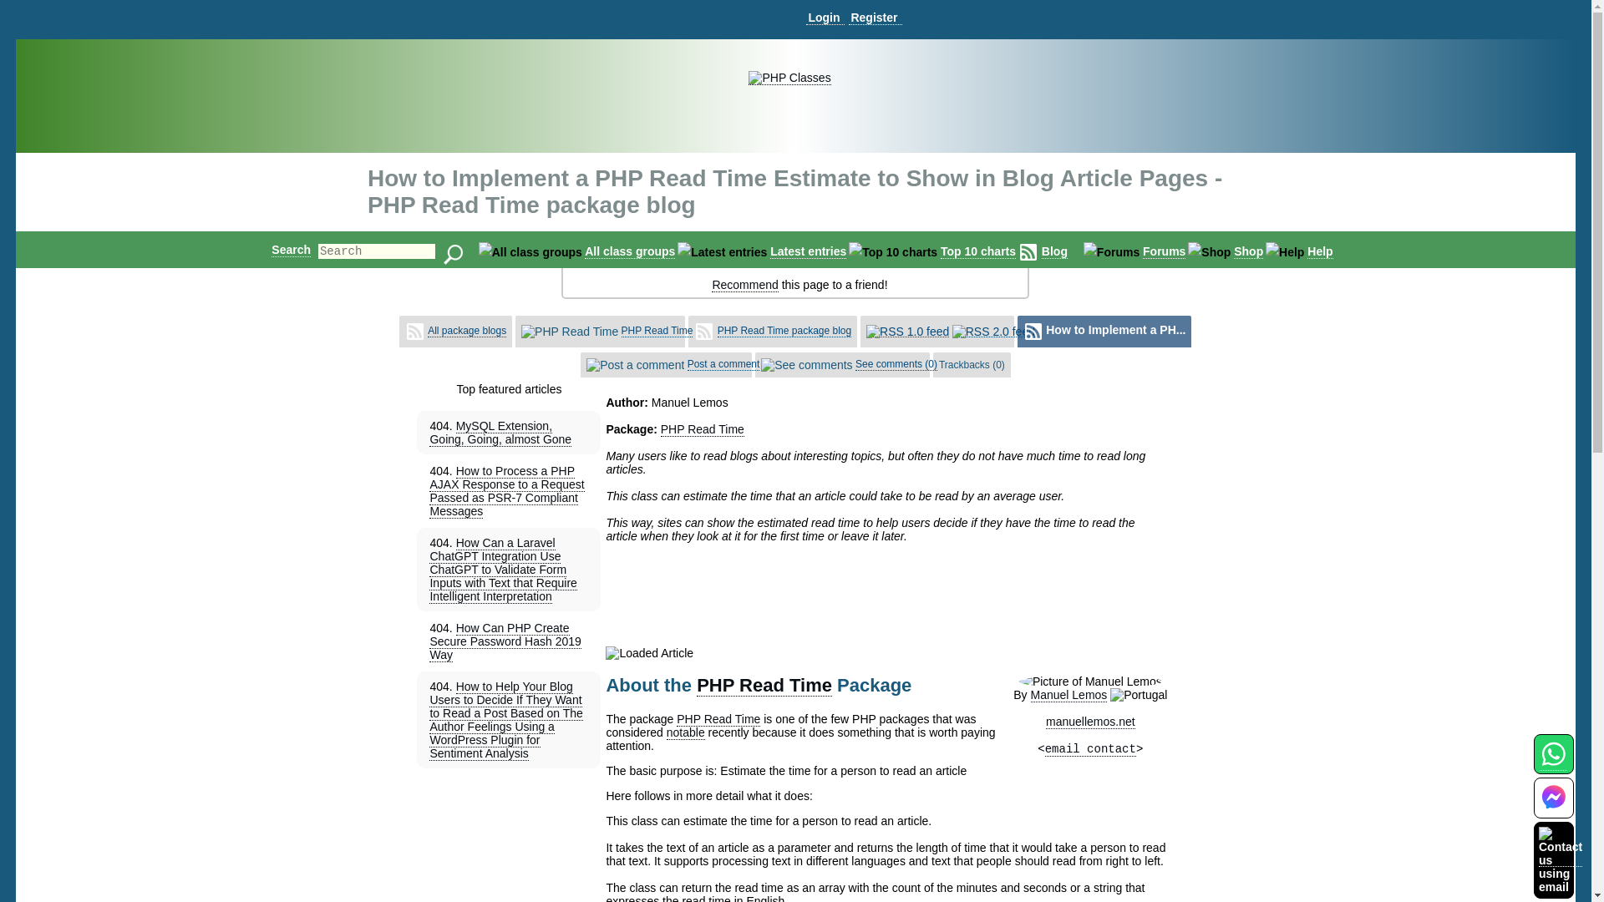 This screenshot has width=1604, height=902. I want to click on Manuel Lemos, so click(1069, 695).